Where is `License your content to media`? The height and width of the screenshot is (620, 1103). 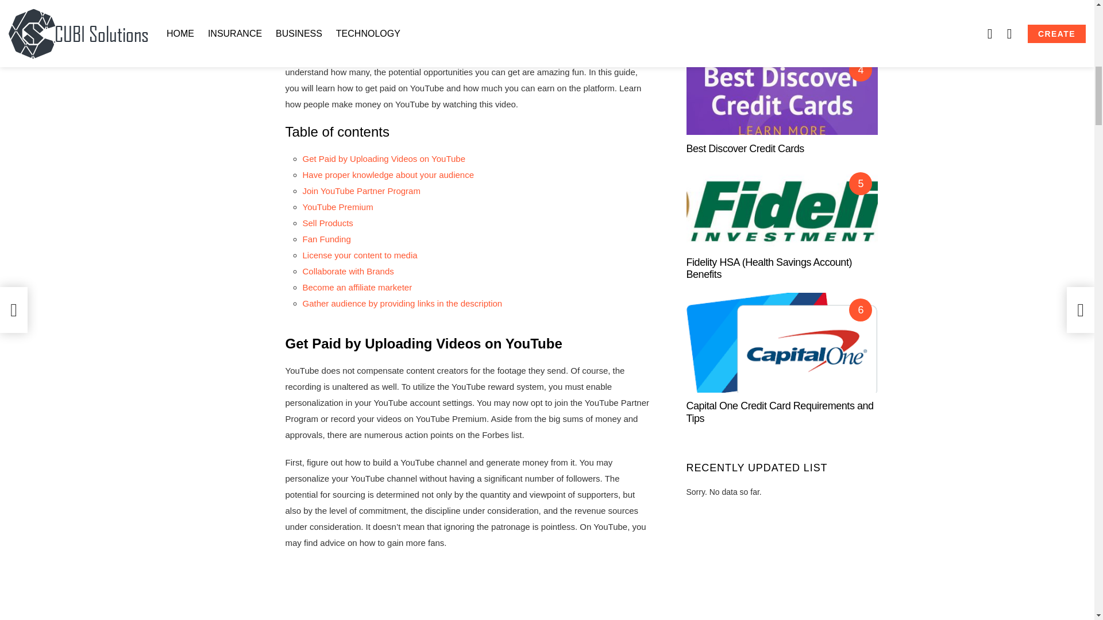 License your content to media is located at coordinates (360, 255).